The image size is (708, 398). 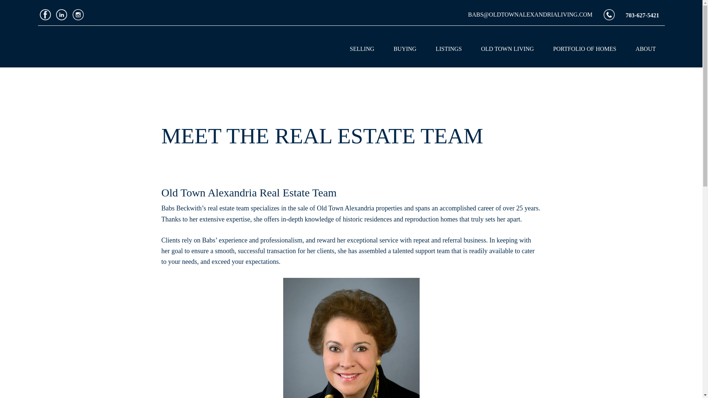 I want to click on Check us out on LinkedIn!, so click(x=61, y=18).